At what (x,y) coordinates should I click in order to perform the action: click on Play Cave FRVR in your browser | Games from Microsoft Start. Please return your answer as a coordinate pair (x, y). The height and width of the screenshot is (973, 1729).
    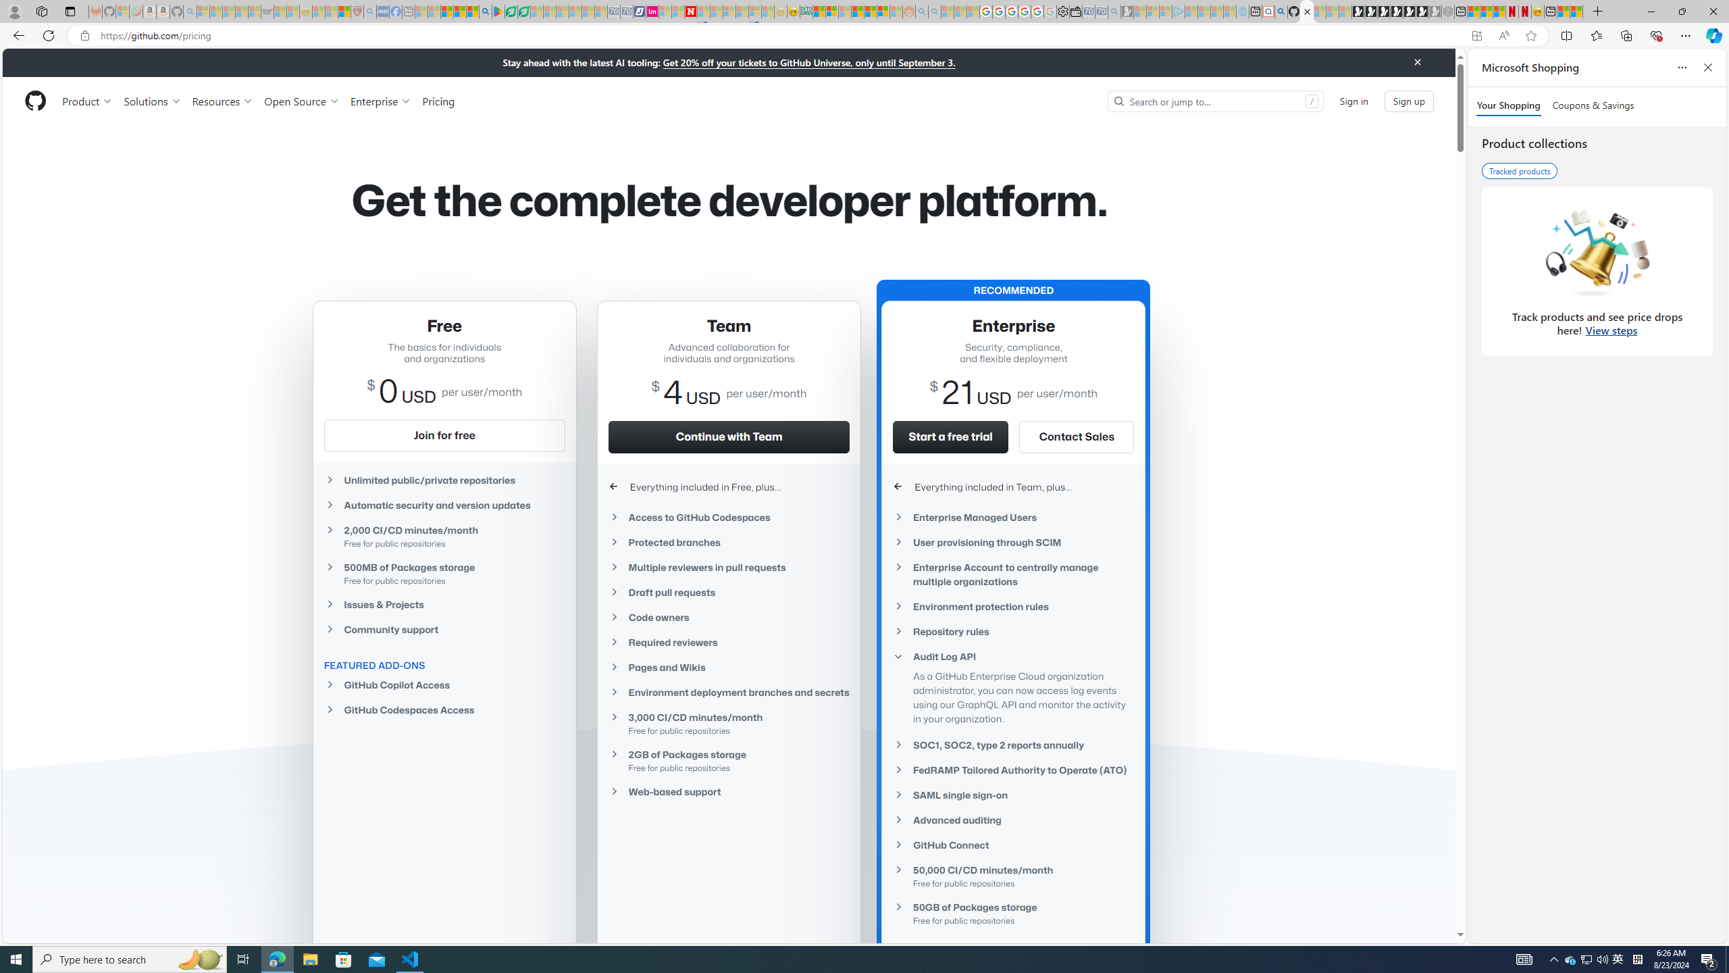
    Looking at the image, I should click on (1383, 11).